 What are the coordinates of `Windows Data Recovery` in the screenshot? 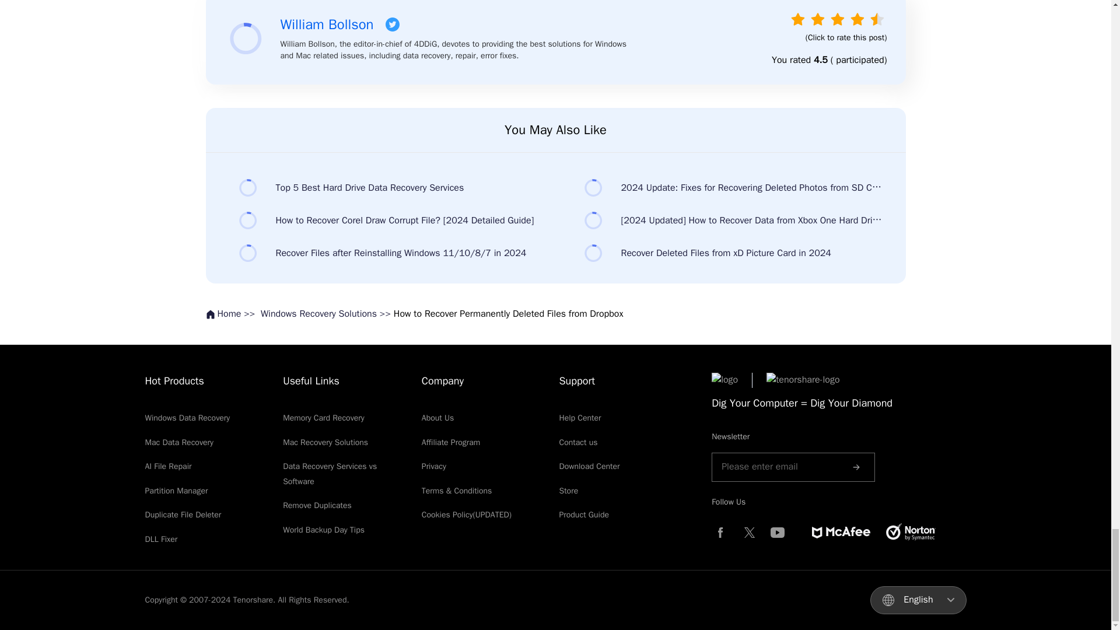 It's located at (187, 418).